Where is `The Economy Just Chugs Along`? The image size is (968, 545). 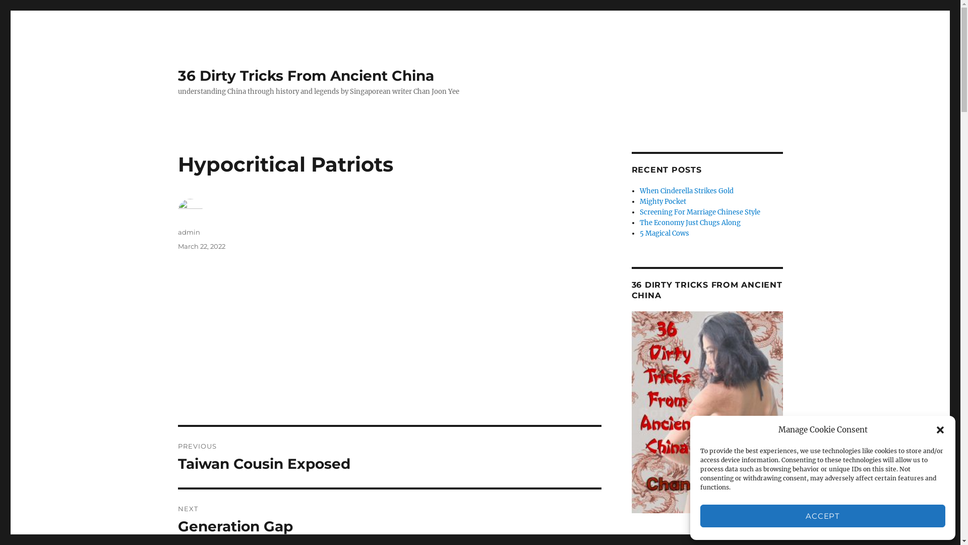
The Economy Just Chugs Along is located at coordinates (690, 223).